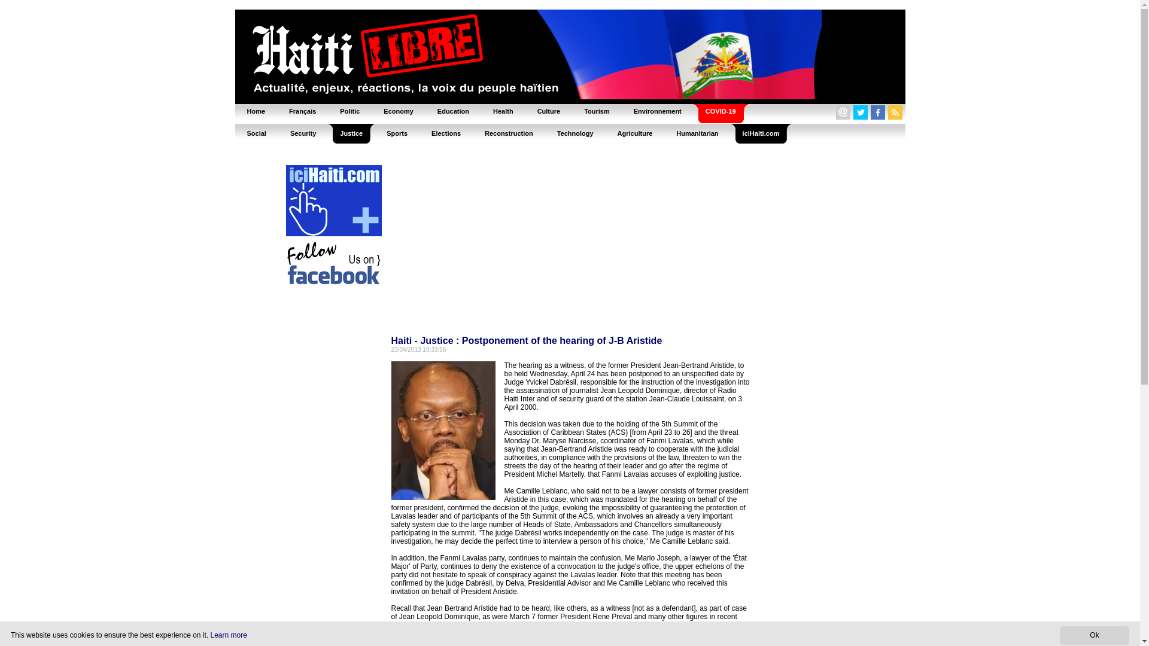 The width and height of the screenshot is (1149, 646). What do you see at coordinates (761, 133) in the screenshot?
I see `iciHaiti.com` at bounding box center [761, 133].